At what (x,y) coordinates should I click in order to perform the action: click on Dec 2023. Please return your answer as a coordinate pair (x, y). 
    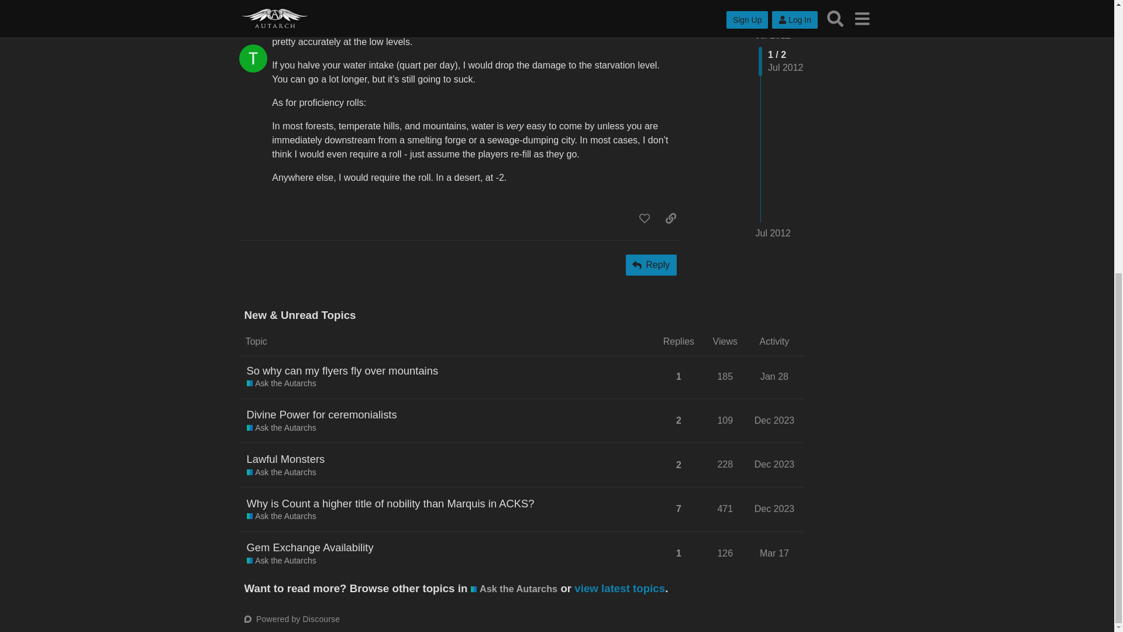
    Looking at the image, I should click on (774, 420).